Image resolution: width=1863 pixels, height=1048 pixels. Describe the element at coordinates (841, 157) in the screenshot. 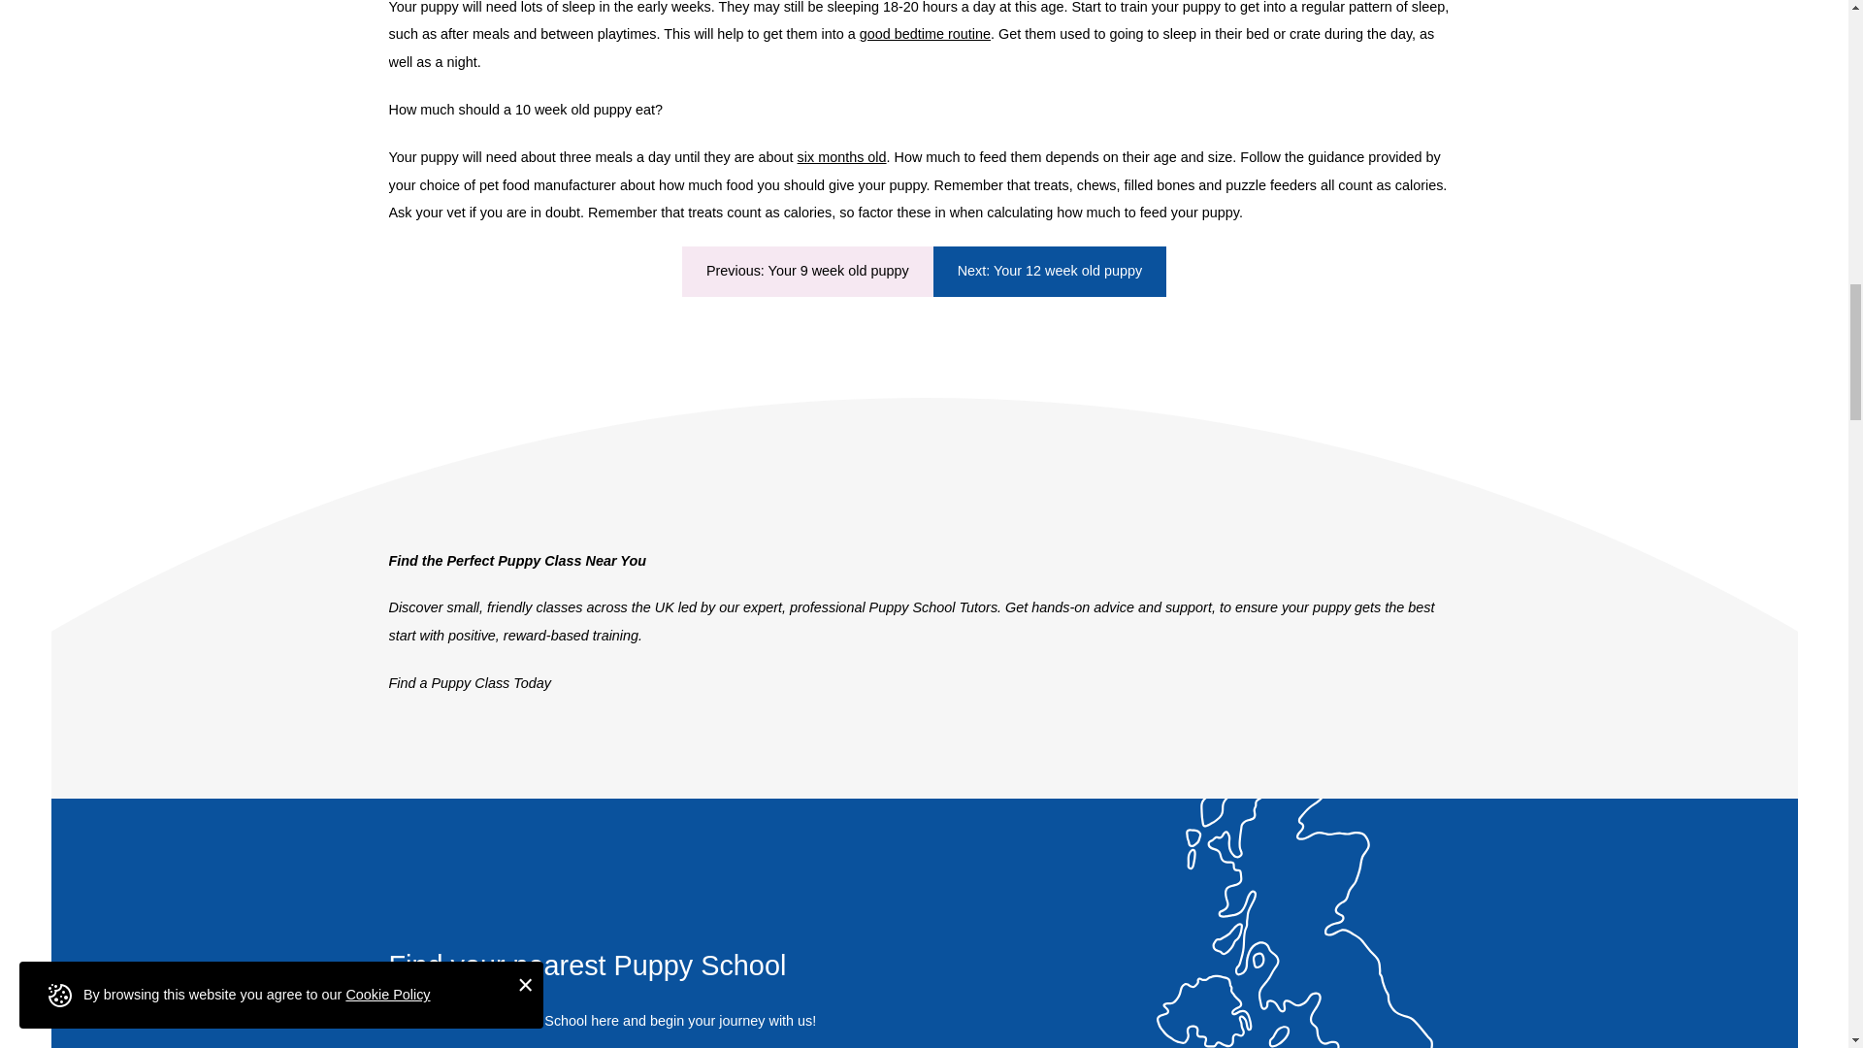

I see `your 6 month old puppy` at that location.